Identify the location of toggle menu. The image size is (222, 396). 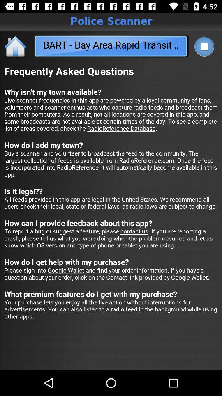
(204, 46).